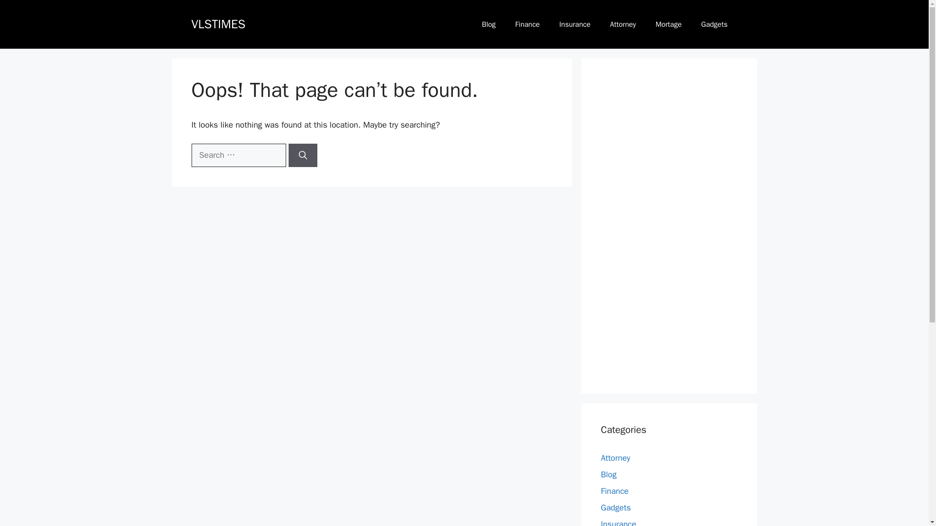  I want to click on Gadgets, so click(615, 507).